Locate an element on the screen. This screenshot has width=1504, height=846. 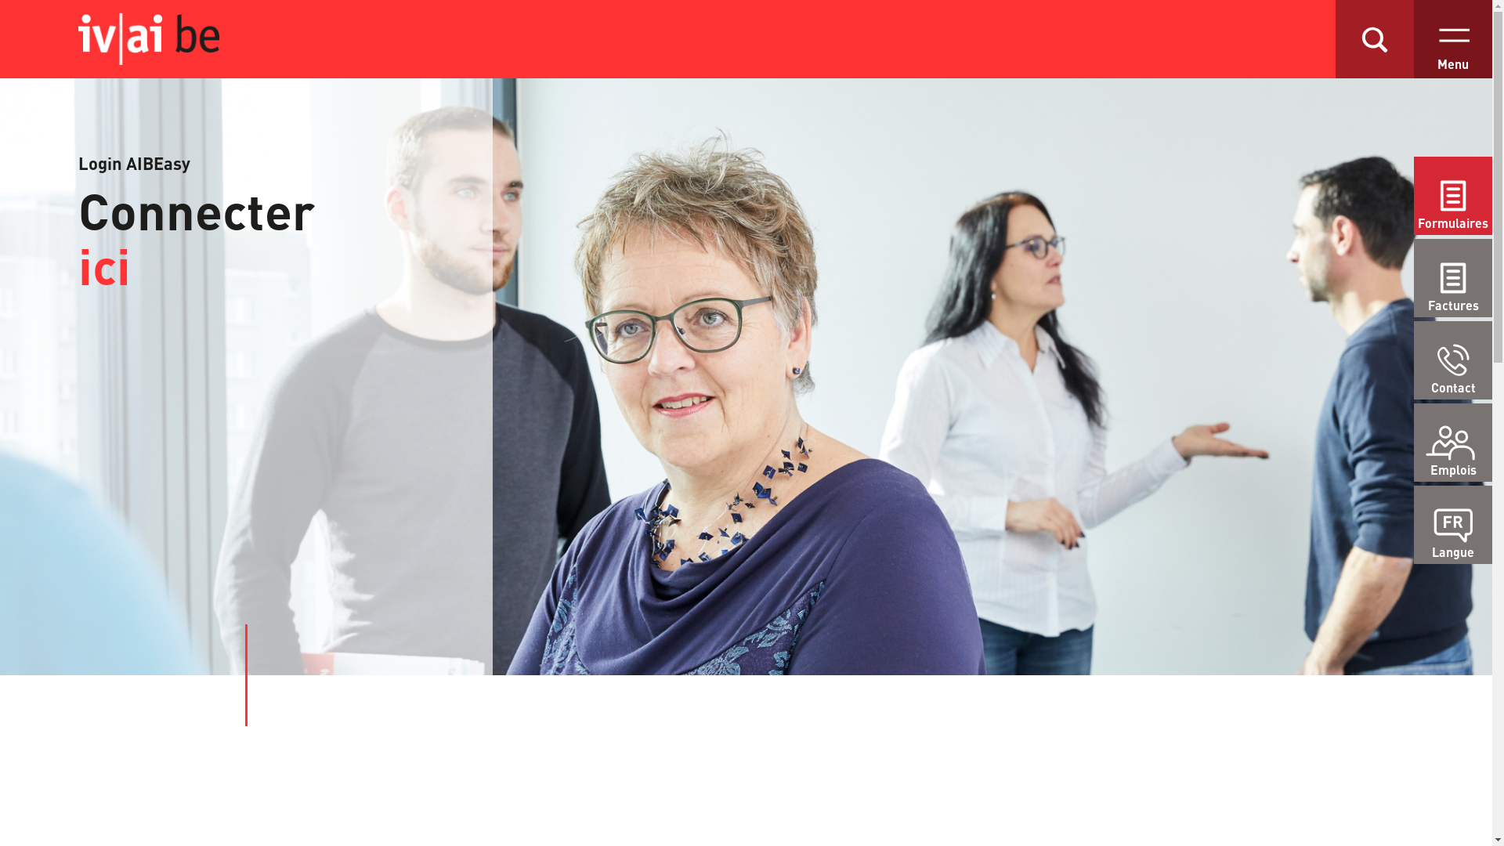
Langue is located at coordinates (1453, 525).